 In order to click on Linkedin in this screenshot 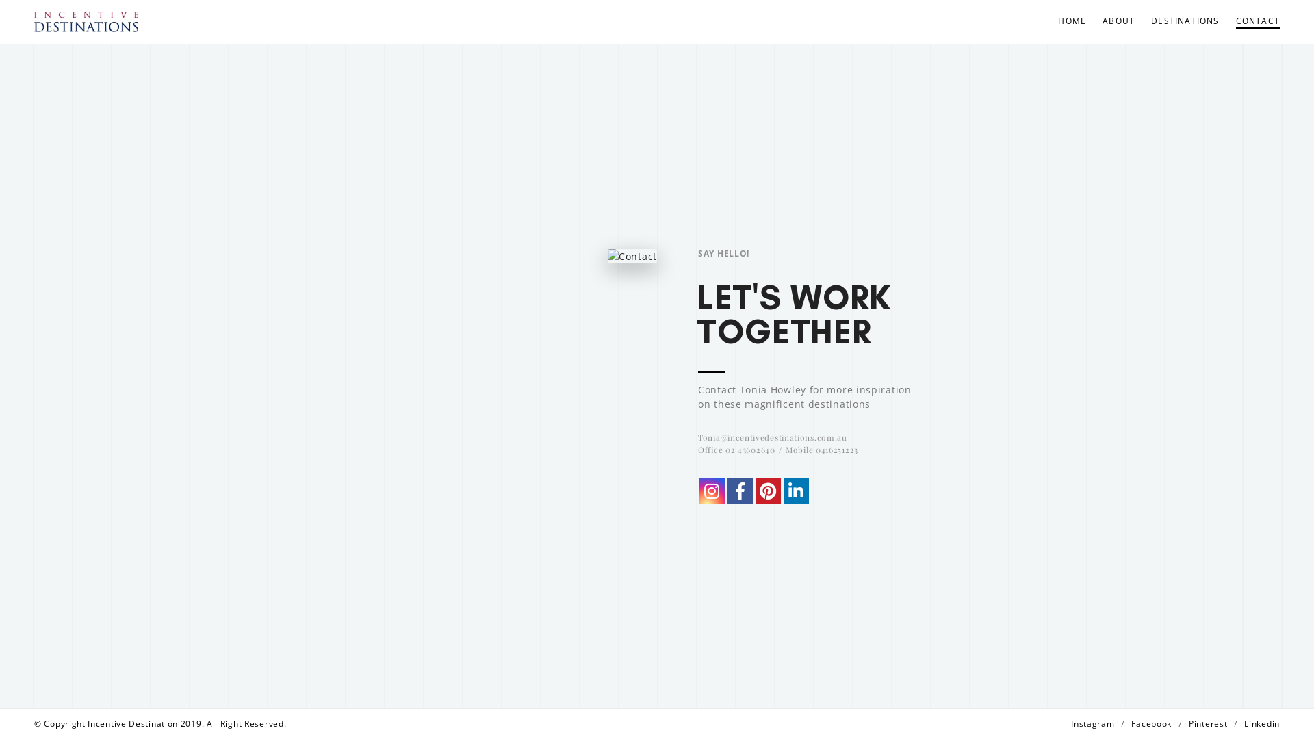, I will do `click(1262, 724)`.